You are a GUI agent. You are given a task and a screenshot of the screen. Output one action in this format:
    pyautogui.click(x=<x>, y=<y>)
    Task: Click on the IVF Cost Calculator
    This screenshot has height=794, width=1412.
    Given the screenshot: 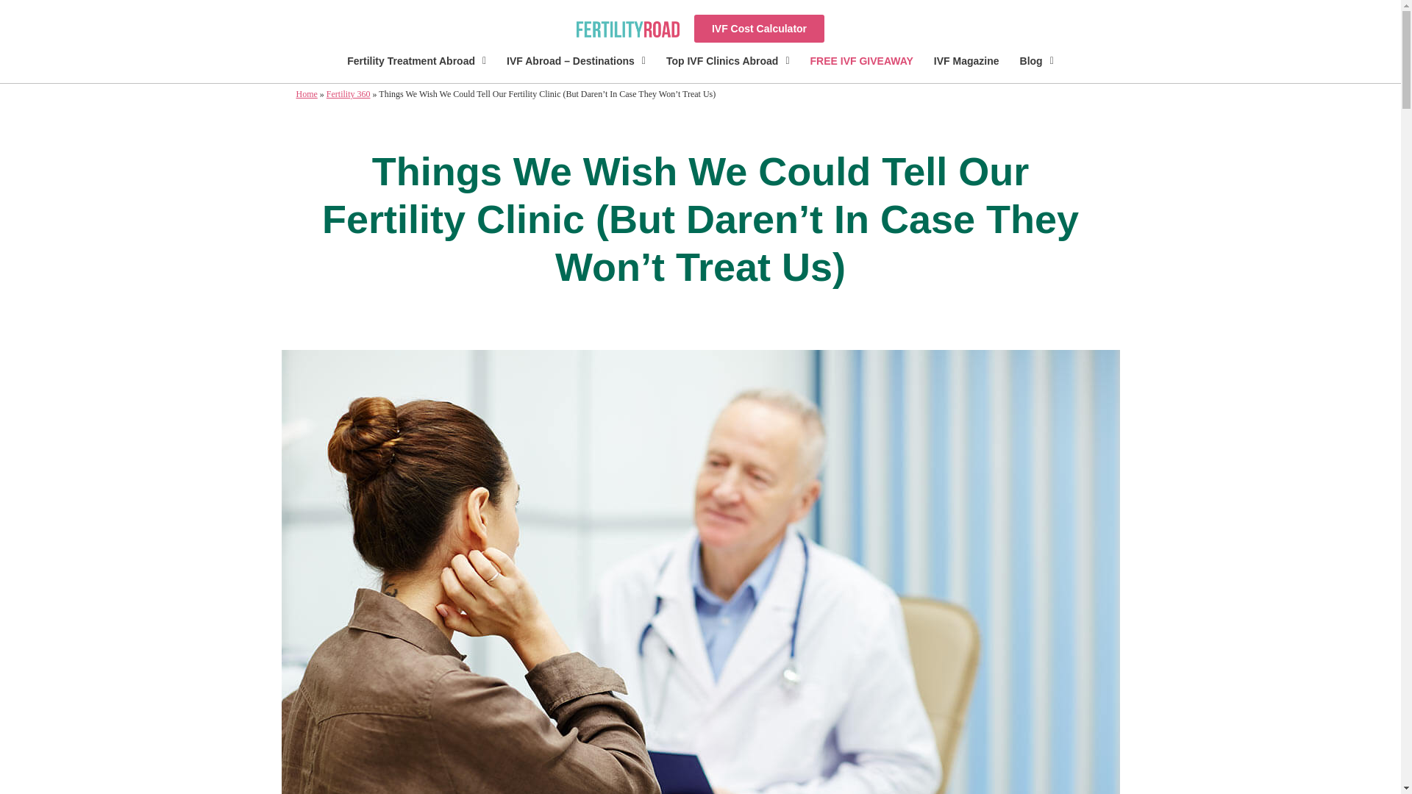 What is the action you would take?
    pyautogui.click(x=759, y=29)
    